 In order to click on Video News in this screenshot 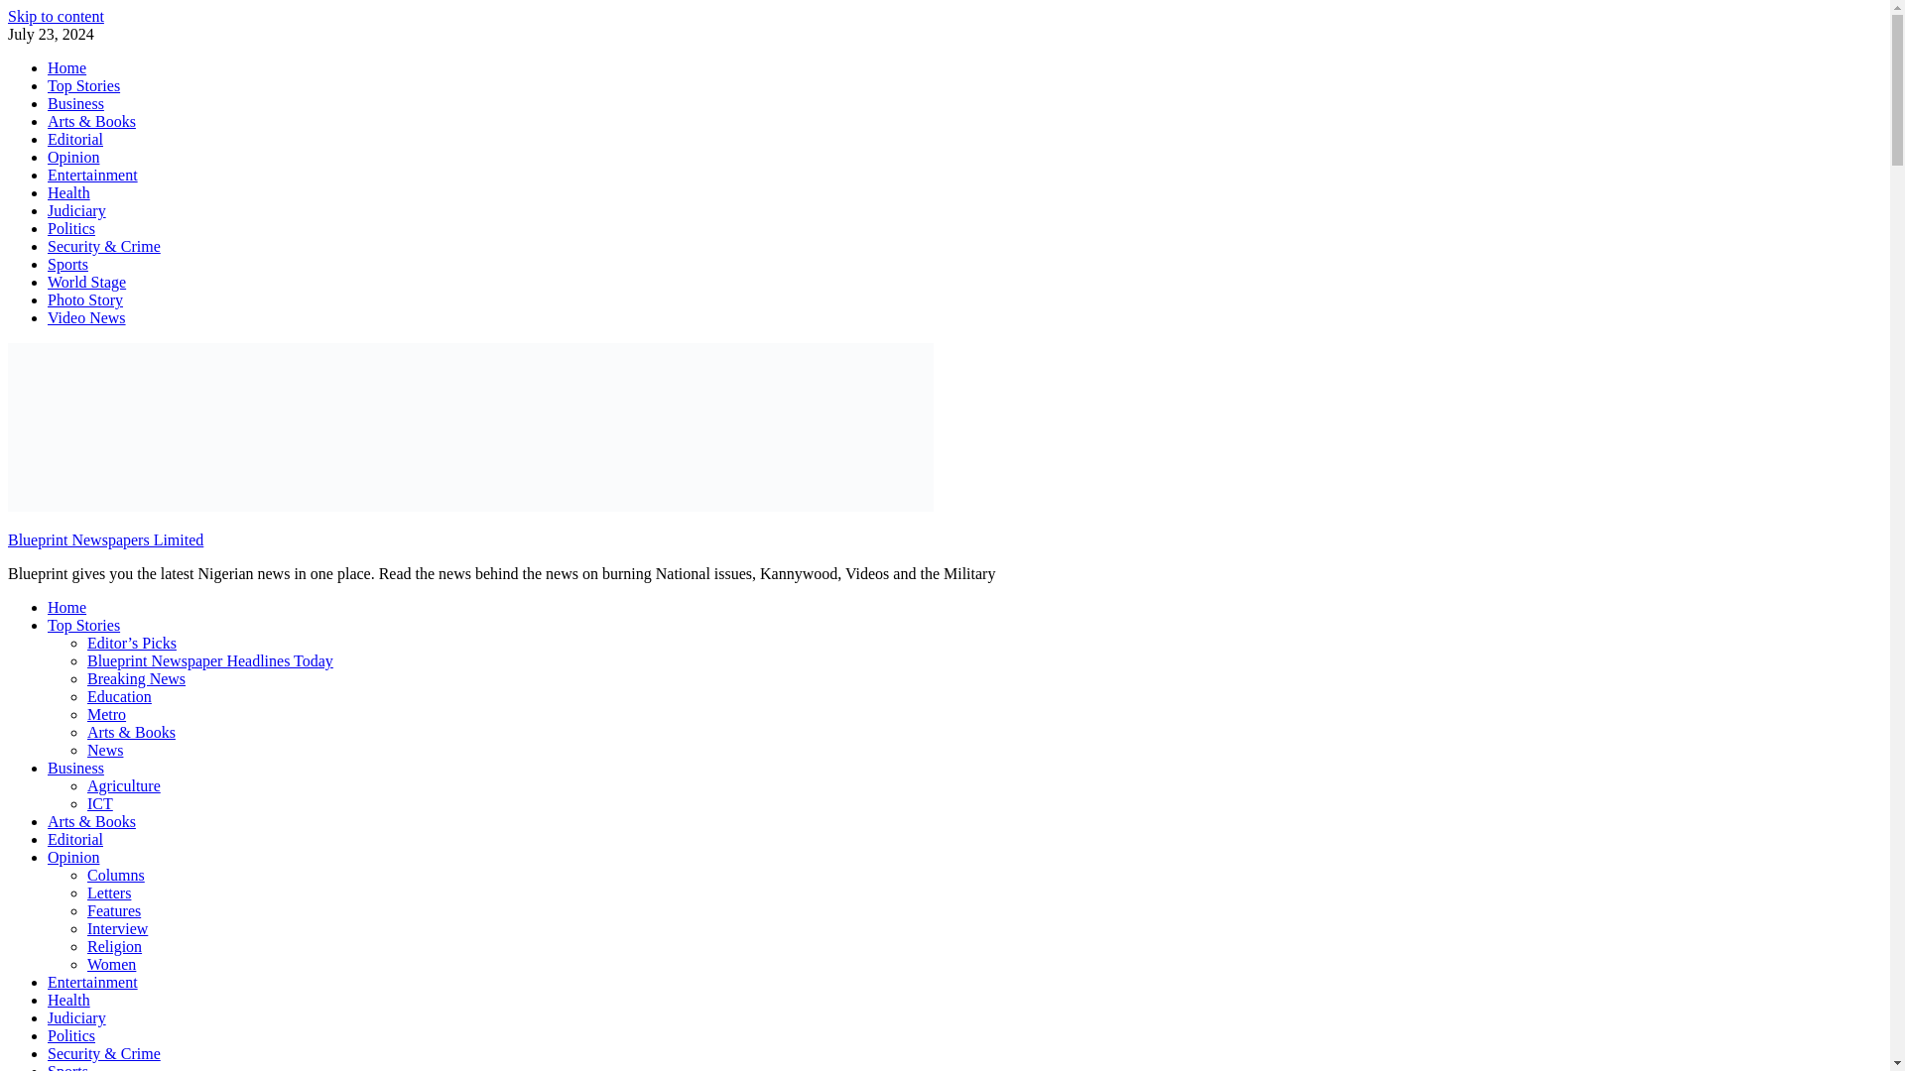, I will do `click(86, 317)`.